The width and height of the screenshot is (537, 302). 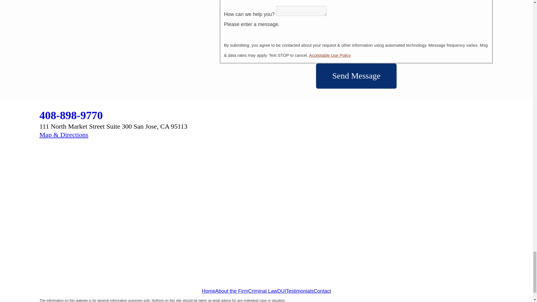 I want to click on LinkedIn, so click(x=421, y=281).